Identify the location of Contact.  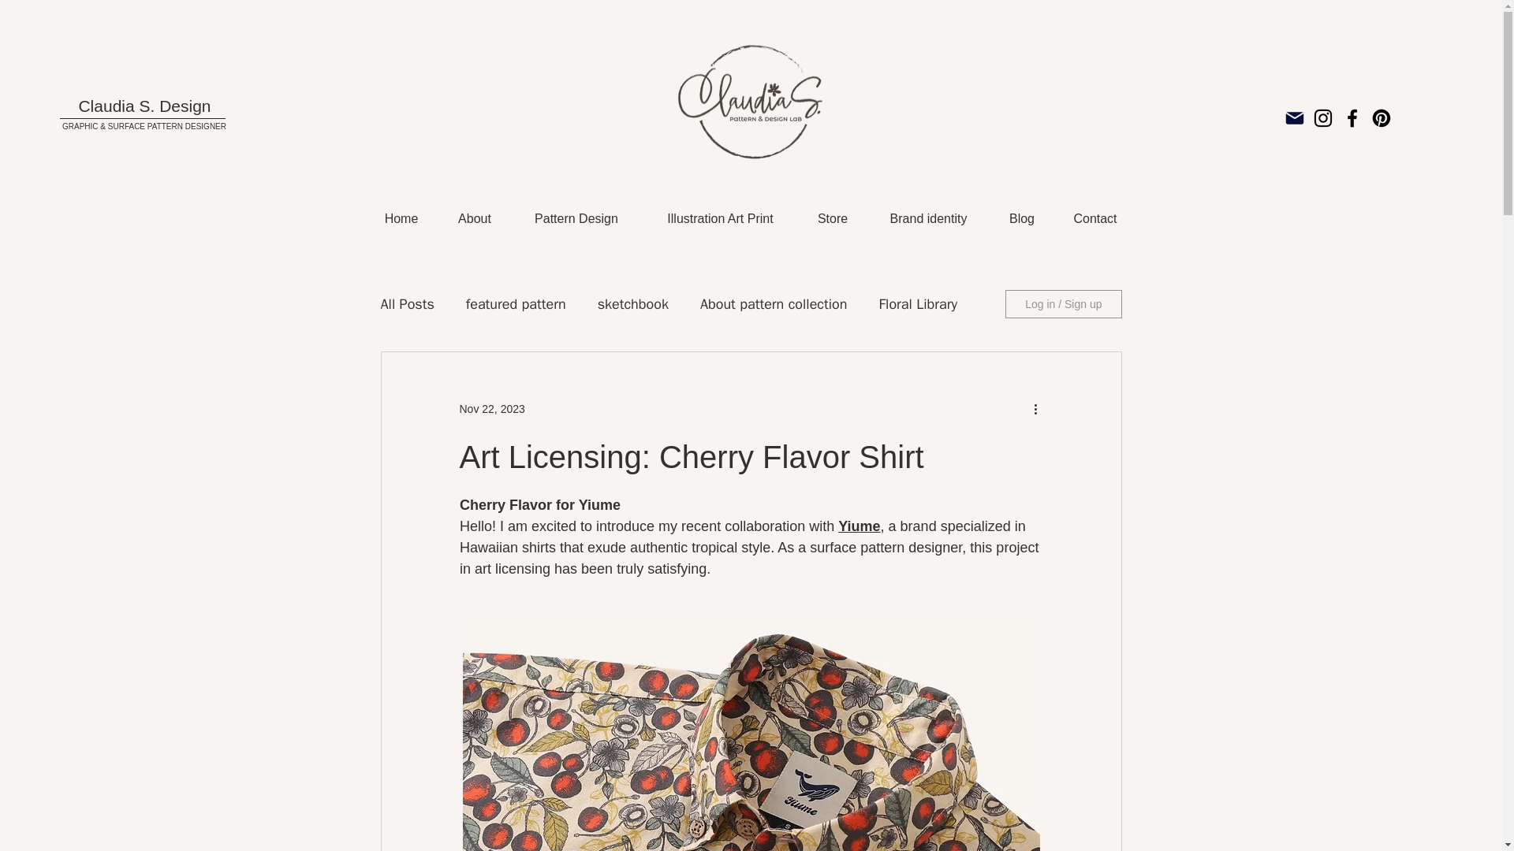
(1096, 219).